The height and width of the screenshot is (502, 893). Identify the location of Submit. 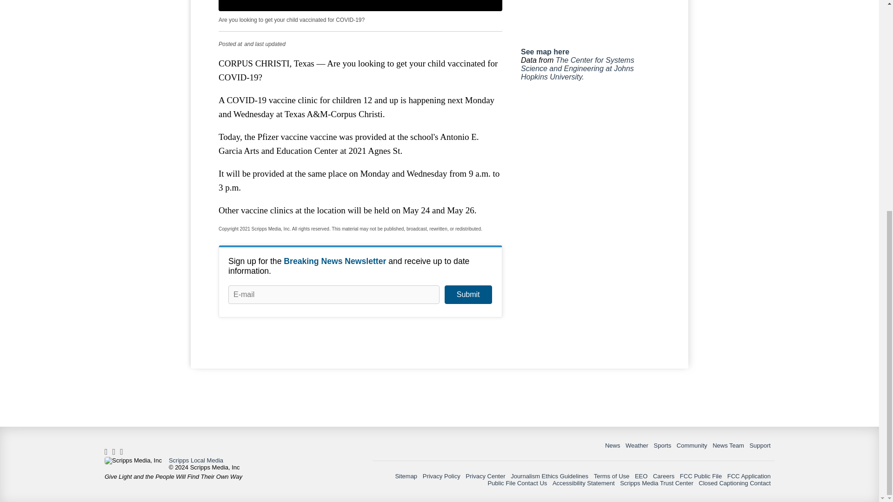
(468, 295).